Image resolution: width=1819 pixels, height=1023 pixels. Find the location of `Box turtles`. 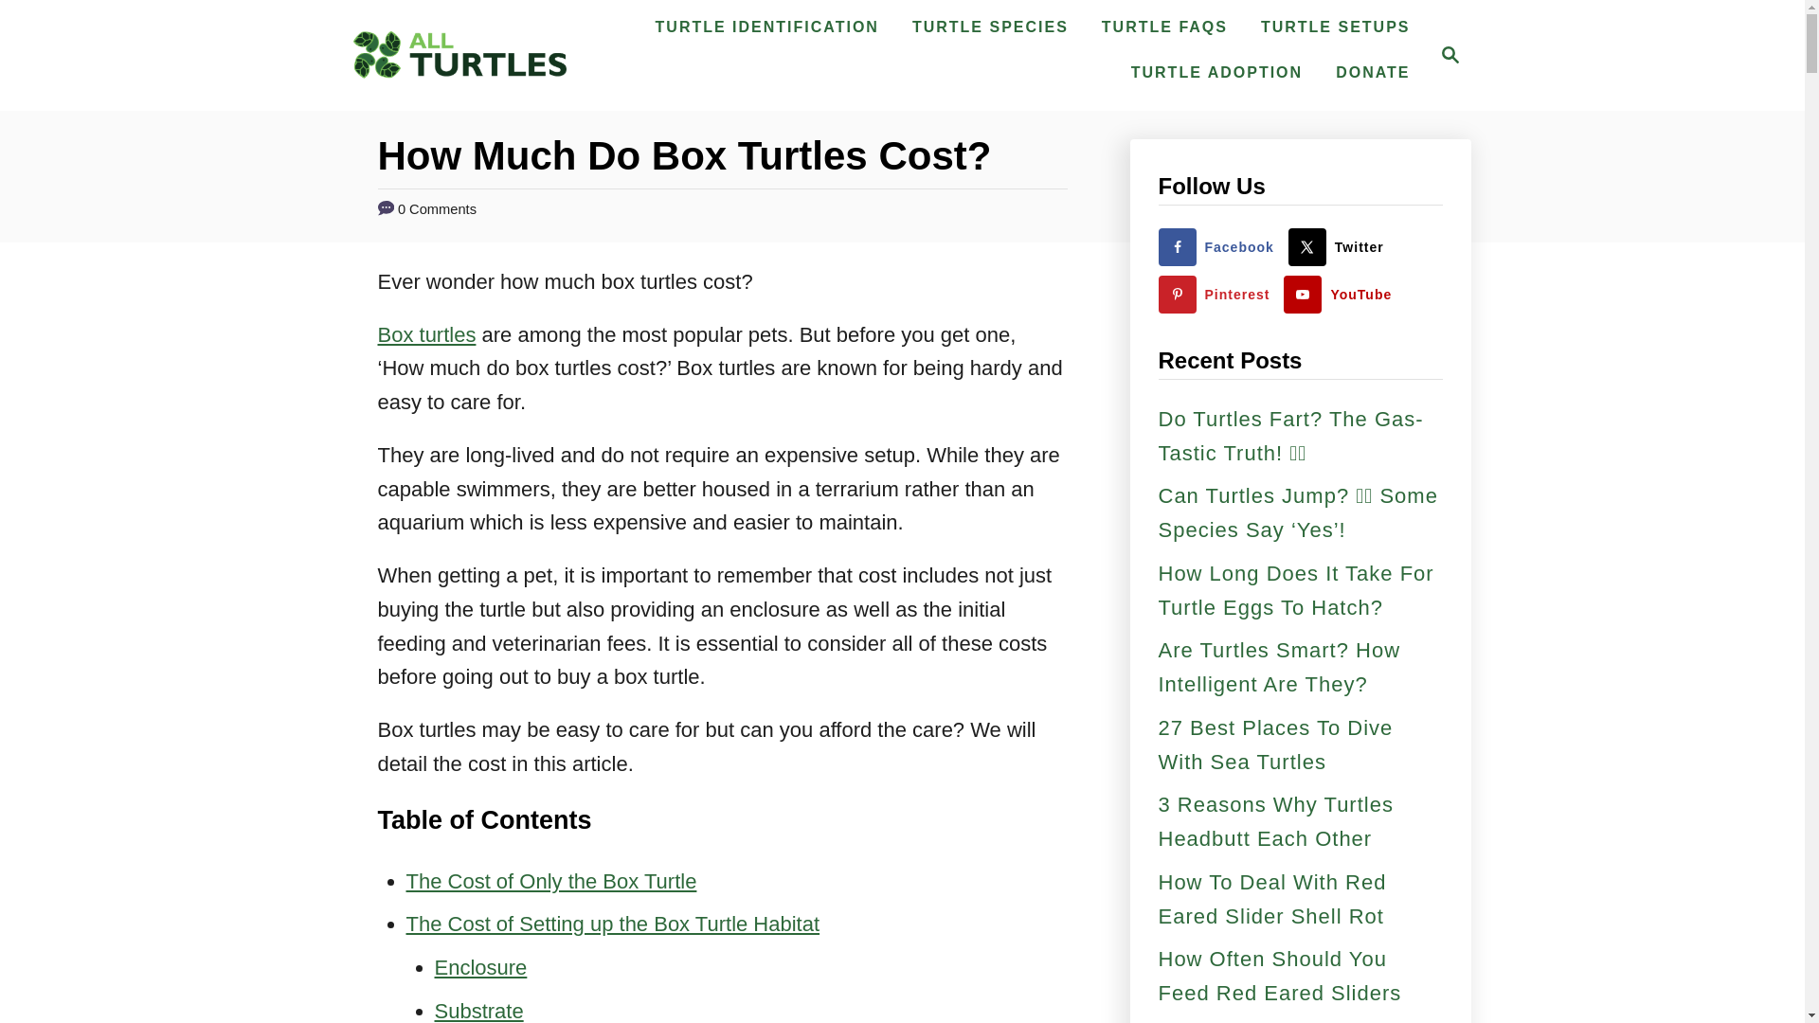

Box turtles is located at coordinates (425, 335).